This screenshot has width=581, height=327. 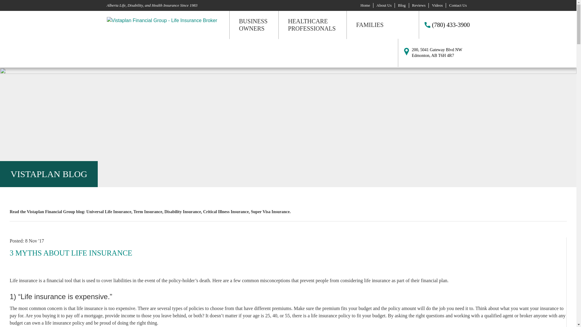 What do you see at coordinates (445, 25) in the screenshot?
I see `(780) 433-3900` at bounding box center [445, 25].